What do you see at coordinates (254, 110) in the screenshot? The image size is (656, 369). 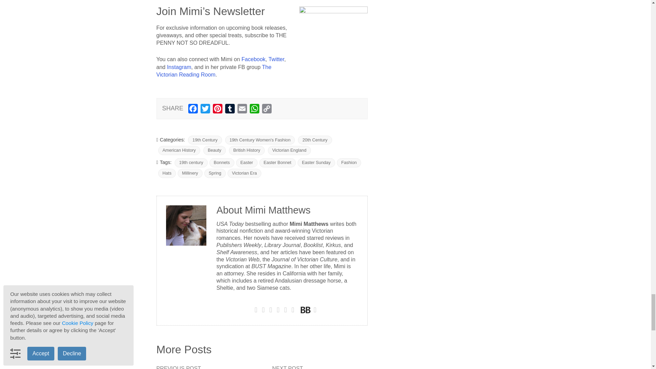 I see `WhatsApp` at bounding box center [254, 110].